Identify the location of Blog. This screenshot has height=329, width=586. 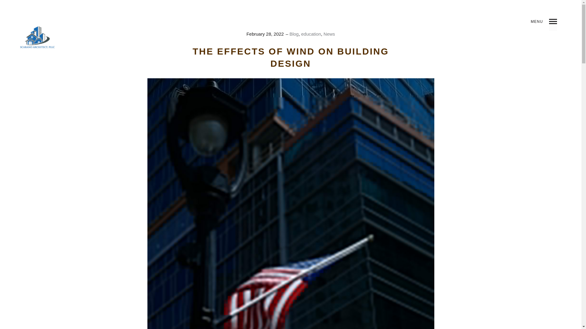
(294, 34).